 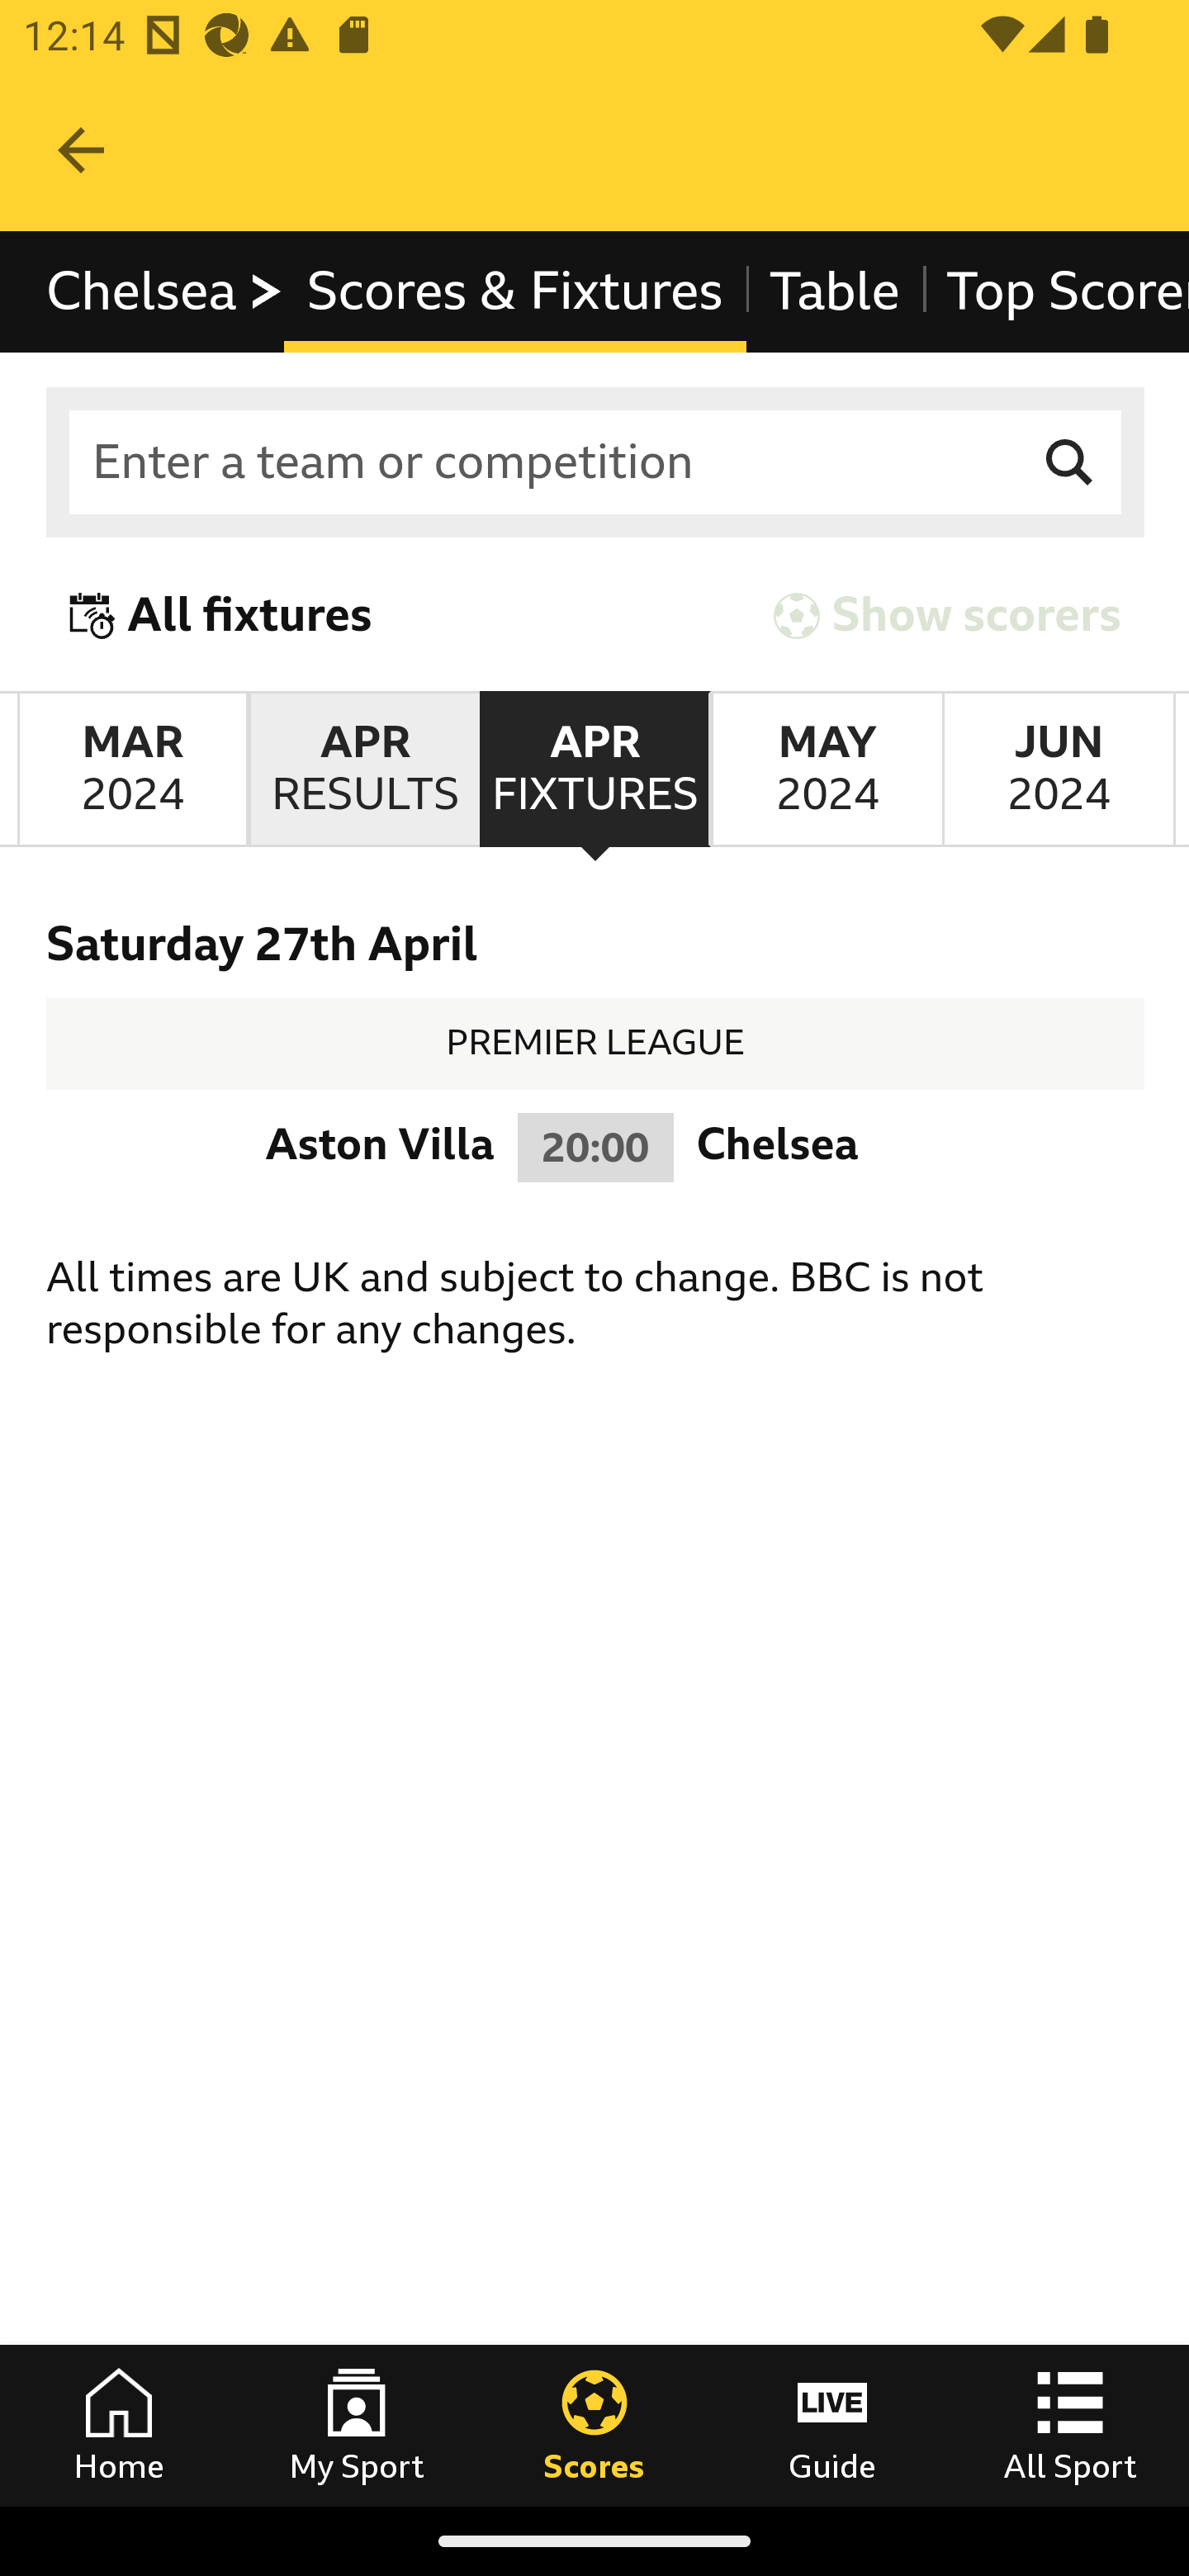 I want to click on Top Scorers, so click(x=1055, y=292).